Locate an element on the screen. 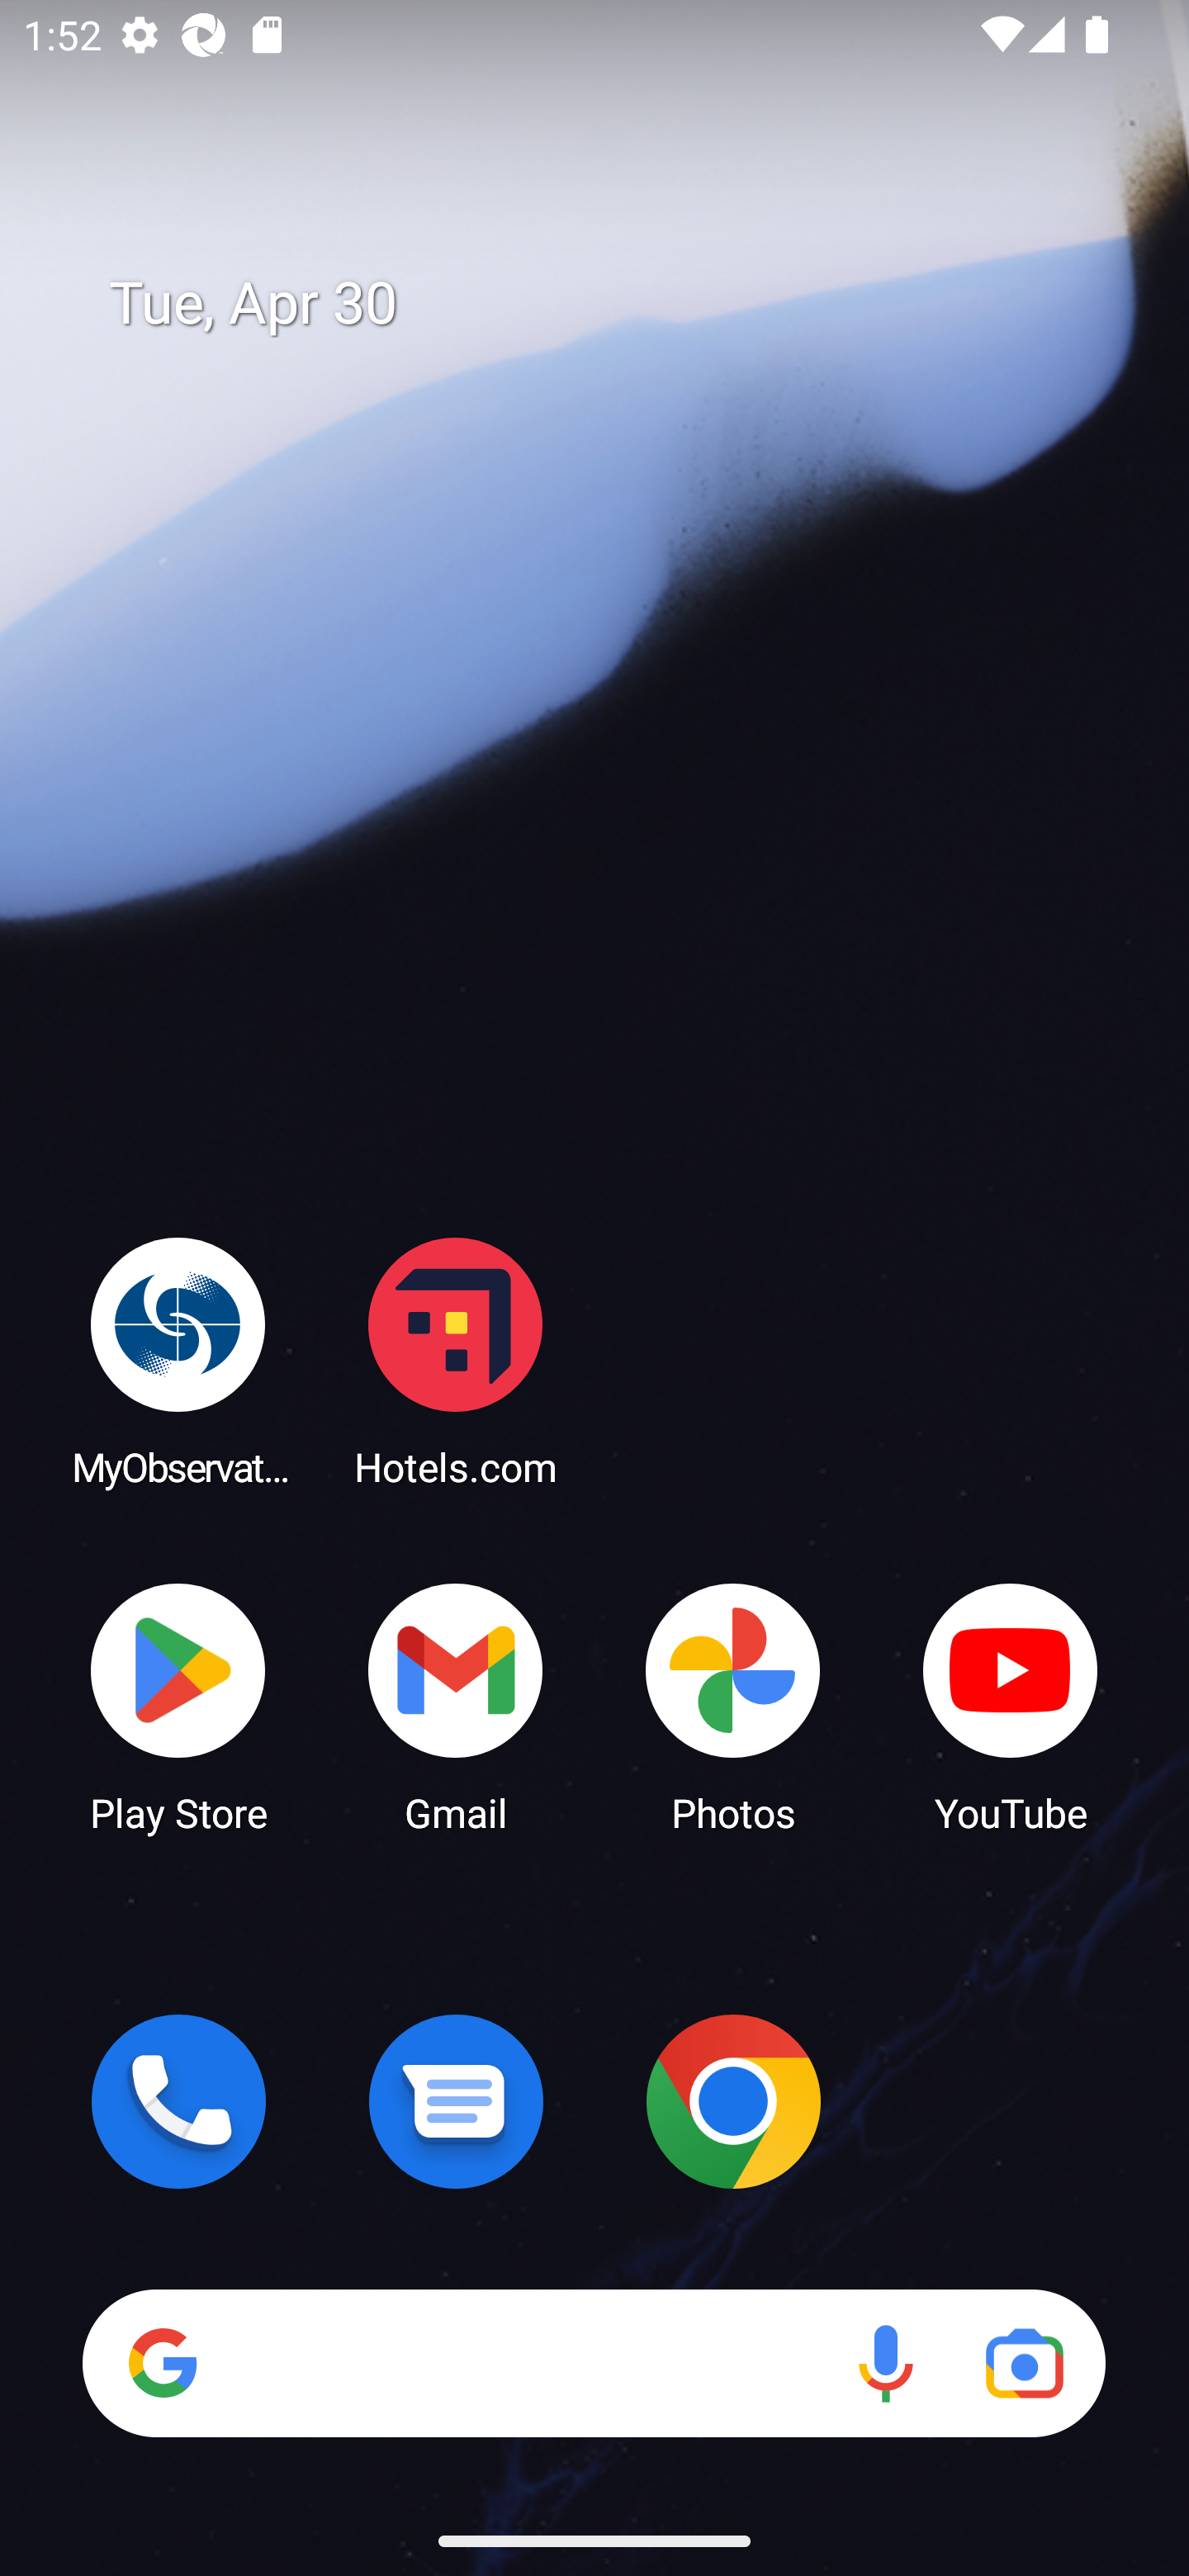  Gmail is located at coordinates (456, 1706).